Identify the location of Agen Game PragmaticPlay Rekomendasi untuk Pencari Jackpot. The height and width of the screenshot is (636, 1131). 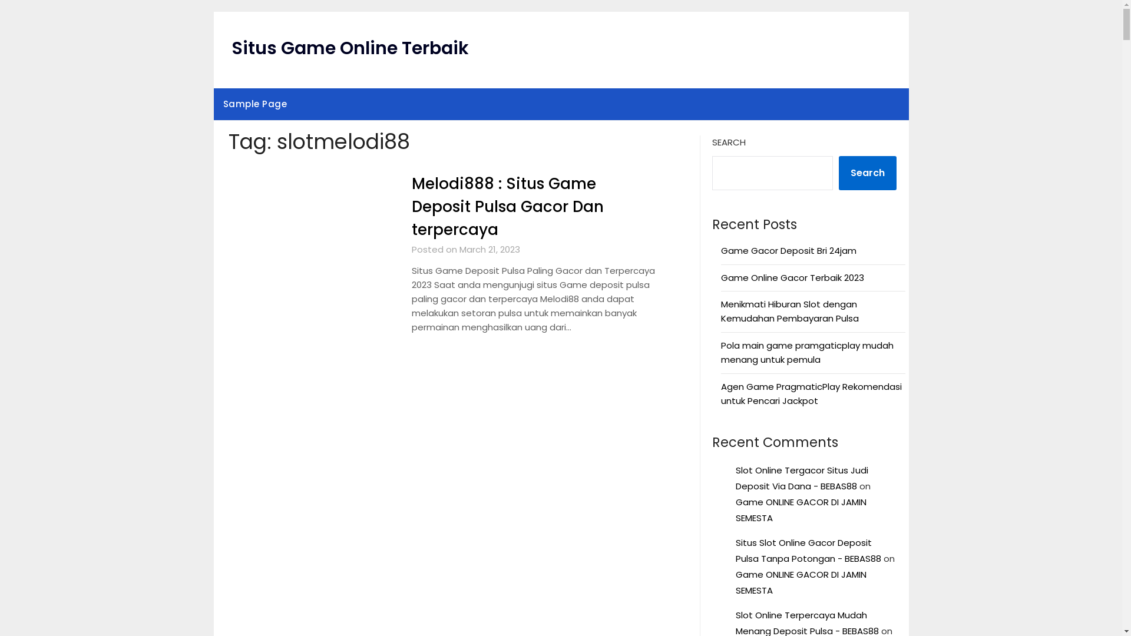
(812, 393).